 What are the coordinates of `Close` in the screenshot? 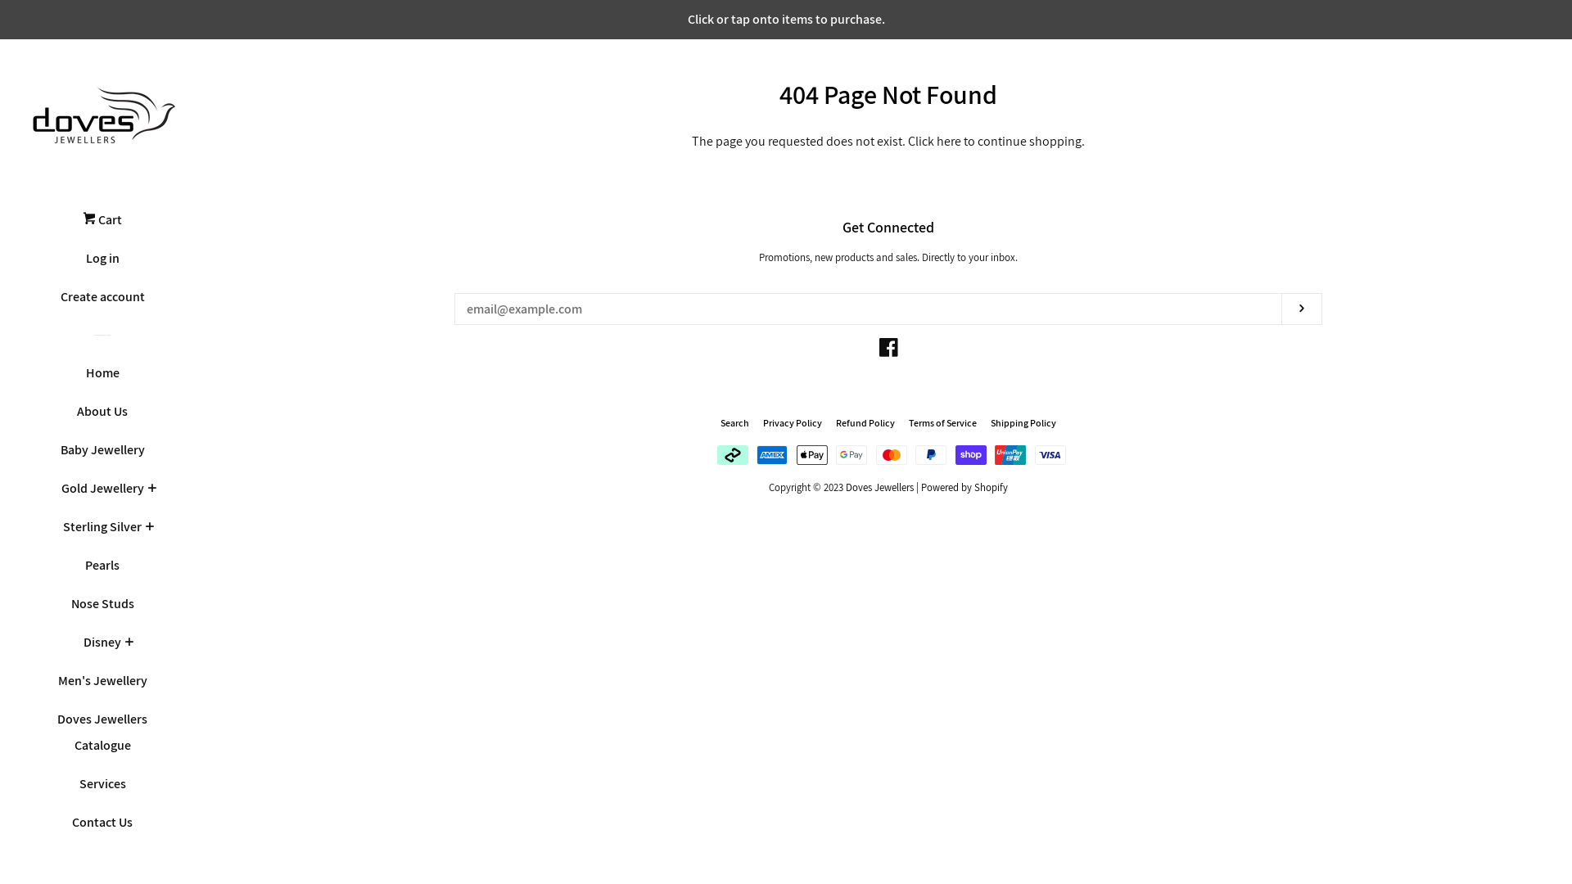 It's located at (1519, 108).